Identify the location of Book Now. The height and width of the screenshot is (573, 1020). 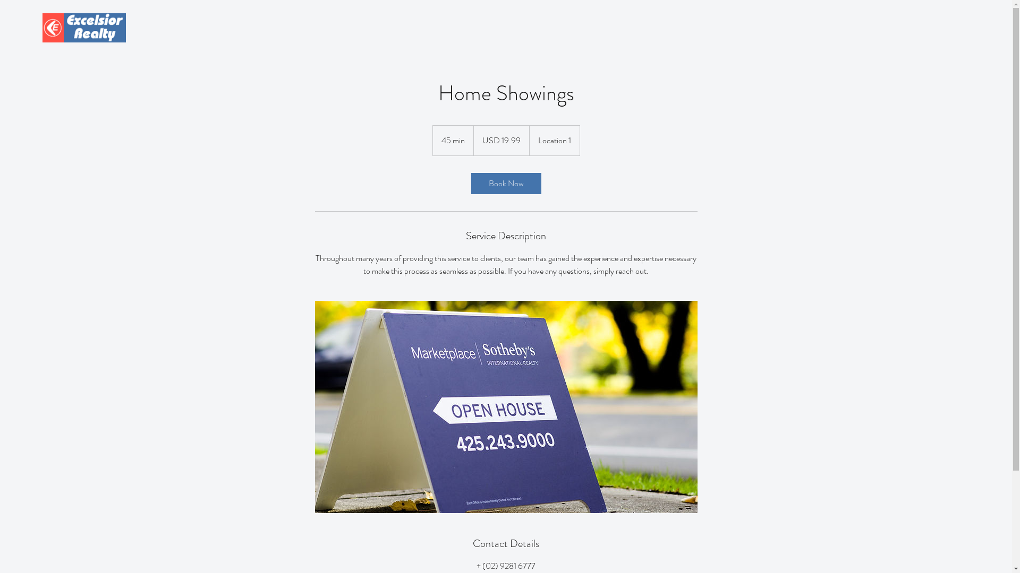
(506, 184).